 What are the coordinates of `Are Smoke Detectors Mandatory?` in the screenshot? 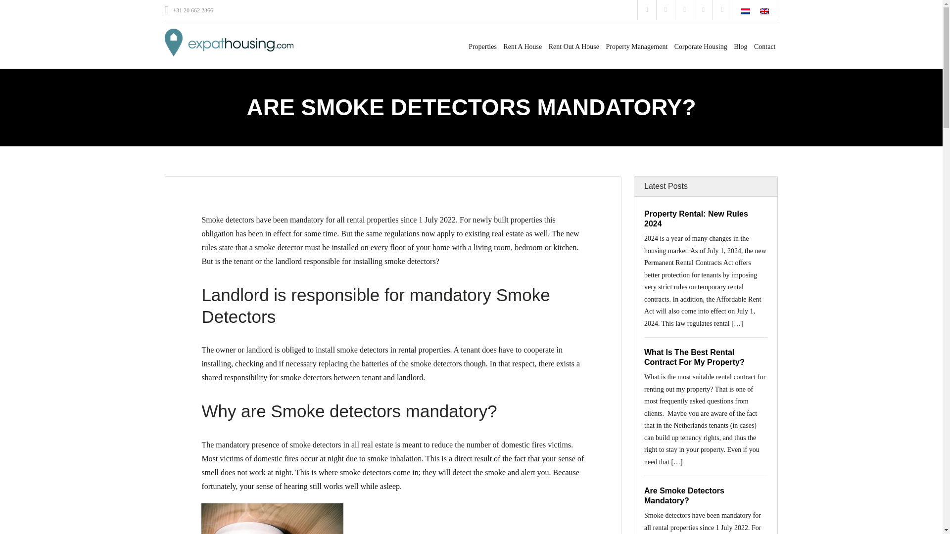 It's located at (684, 495).